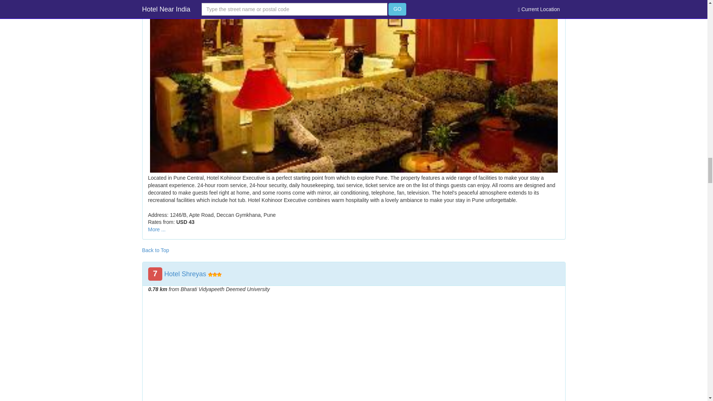 The width and height of the screenshot is (713, 401). What do you see at coordinates (185, 274) in the screenshot?
I see `Hotel Shreyas` at bounding box center [185, 274].